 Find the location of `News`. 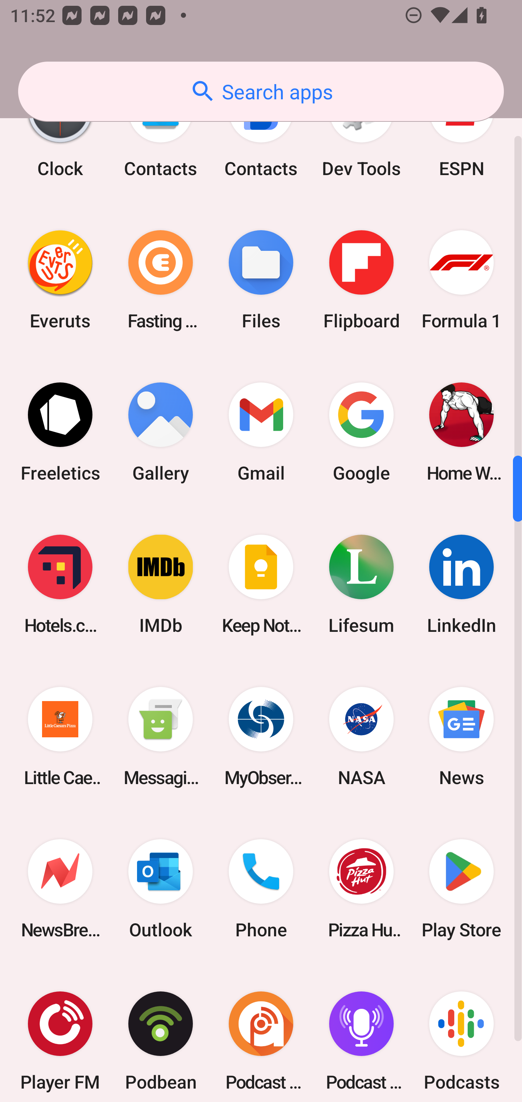

News is located at coordinates (461, 737).